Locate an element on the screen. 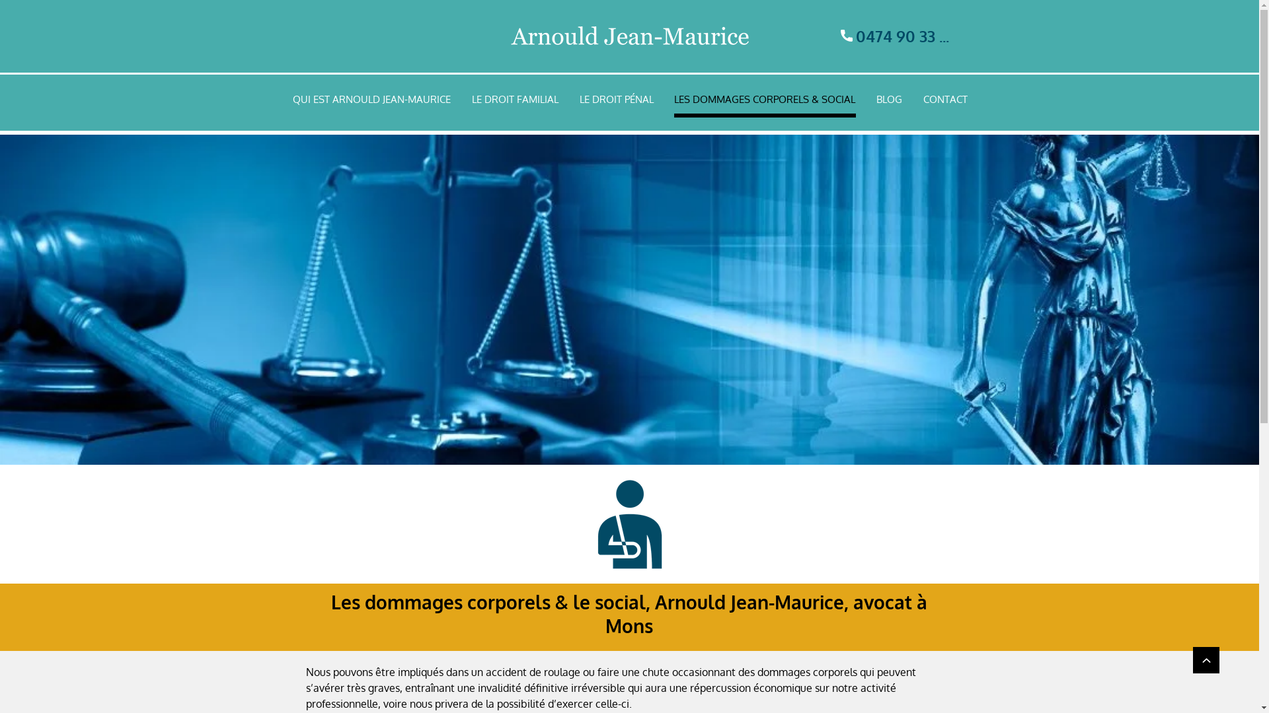  0474 90 33 37 is located at coordinates (898, 36).